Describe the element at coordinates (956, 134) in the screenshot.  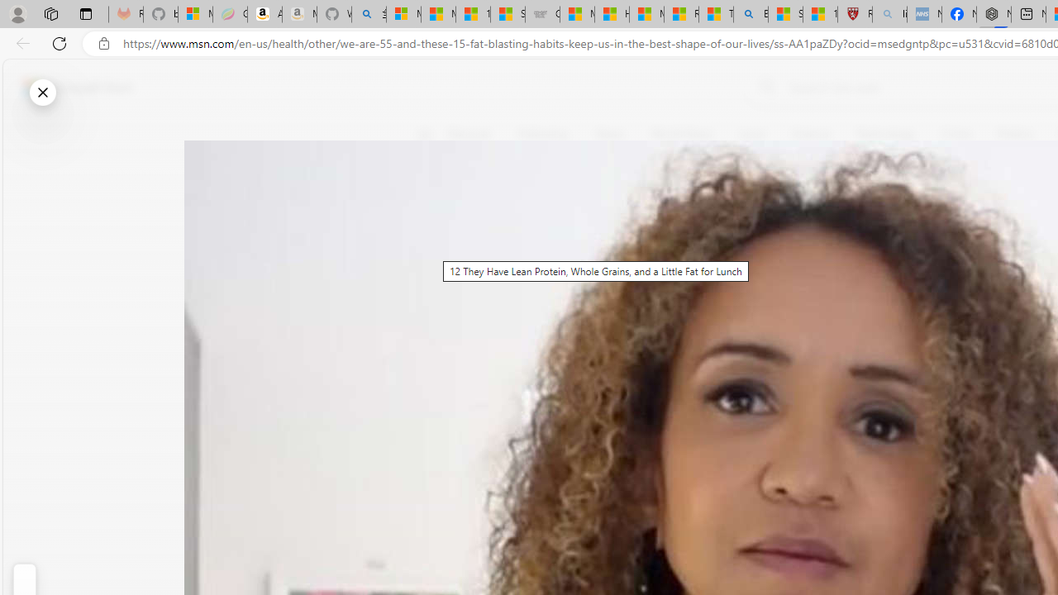
I see `Crime` at that location.